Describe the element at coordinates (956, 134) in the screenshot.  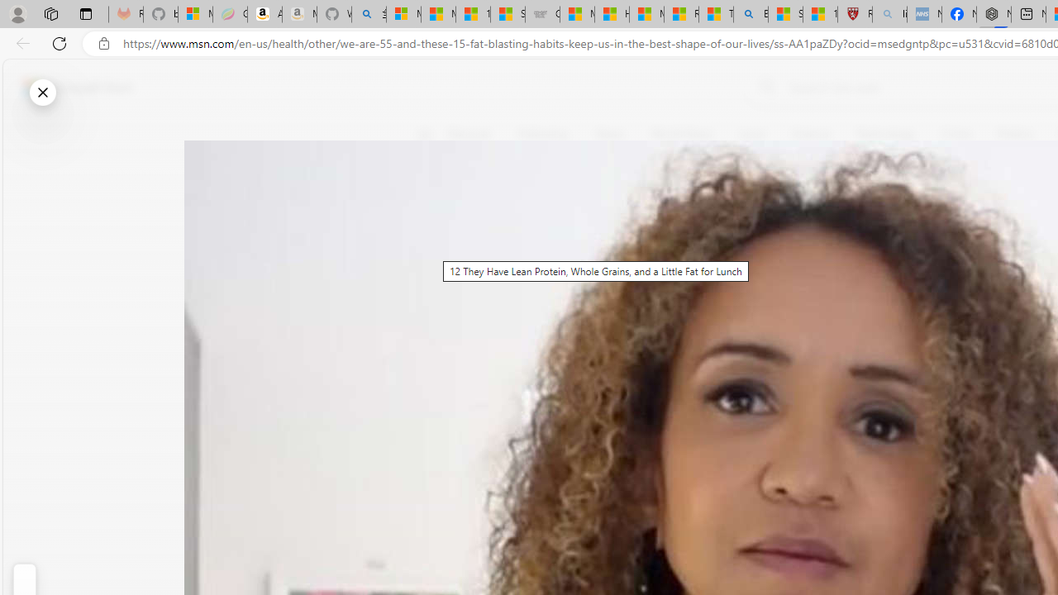
I see `Crime` at that location.